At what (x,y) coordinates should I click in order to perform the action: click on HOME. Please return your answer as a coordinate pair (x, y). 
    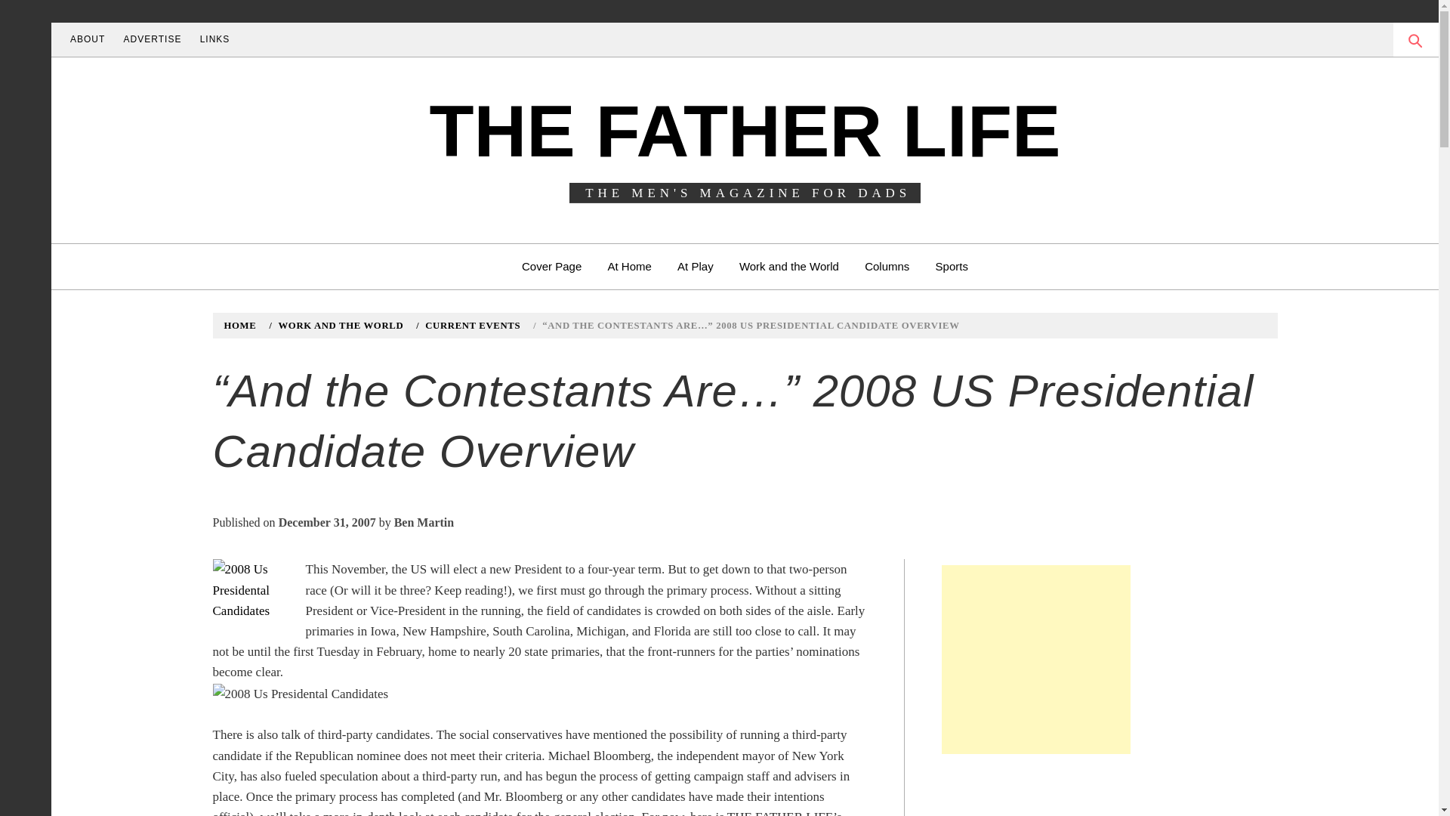
    Looking at the image, I should click on (242, 326).